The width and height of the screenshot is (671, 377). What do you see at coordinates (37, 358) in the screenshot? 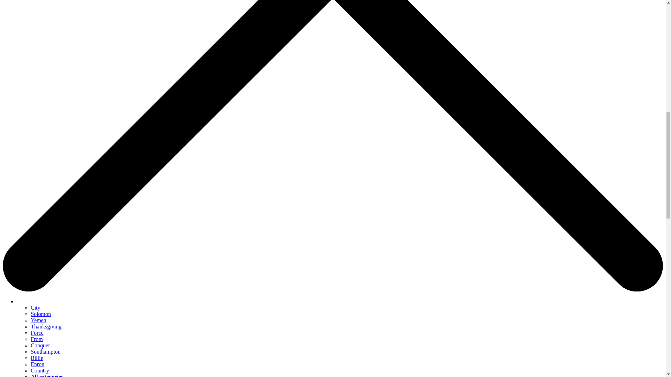
I see `Billie` at bounding box center [37, 358].